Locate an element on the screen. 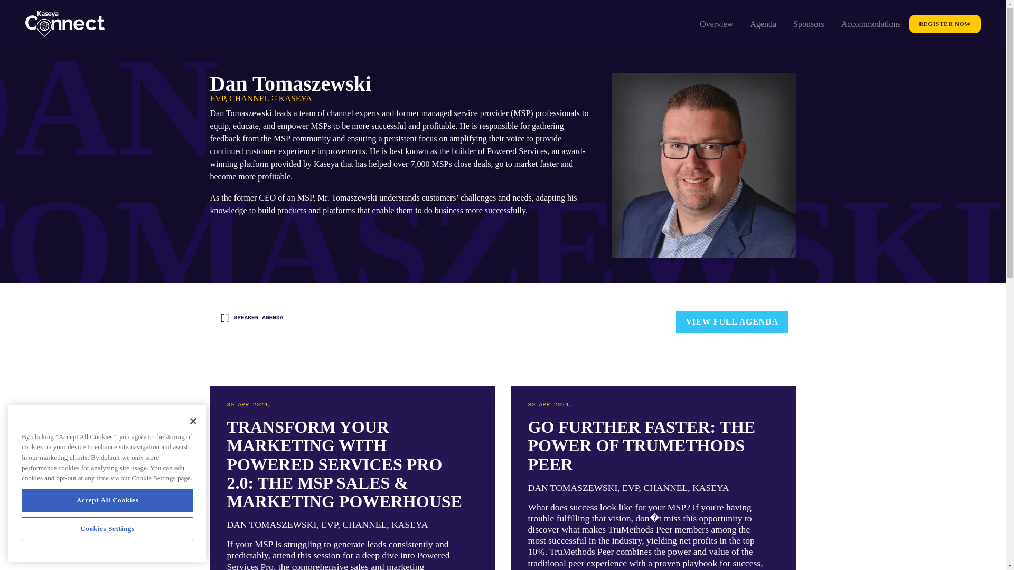 This screenshot has height=570, width=1014. Cookies Settings is located at coordinates (107, 528).